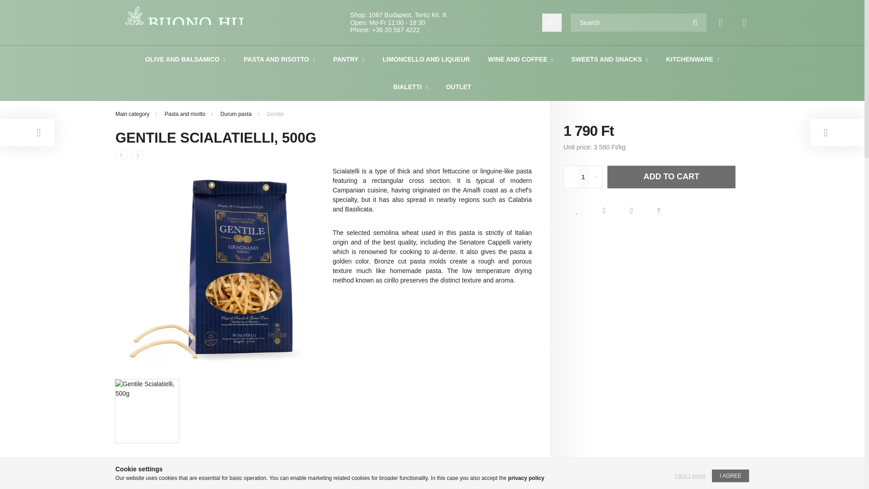 Image resolution: width=869 pixels, height=489 pixels. What do you see at coordinates (426, 59) in the screenshot?
I see `LIMONCELLO AND LIQUEUR` at bounding box center [426, 59].